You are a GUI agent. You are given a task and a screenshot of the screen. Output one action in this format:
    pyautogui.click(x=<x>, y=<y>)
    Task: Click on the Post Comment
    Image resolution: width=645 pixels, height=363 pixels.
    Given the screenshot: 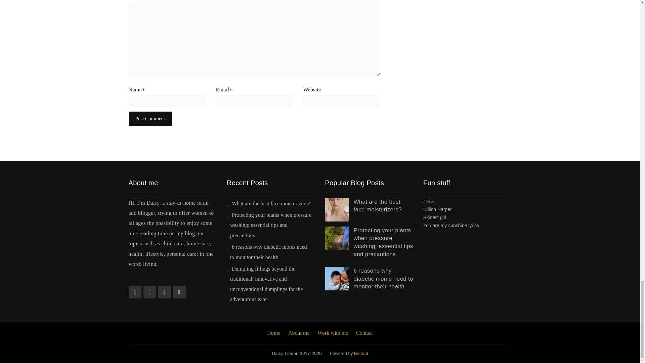 What is the action you would take?
    pyautogui.click(x=150, y=118)
    